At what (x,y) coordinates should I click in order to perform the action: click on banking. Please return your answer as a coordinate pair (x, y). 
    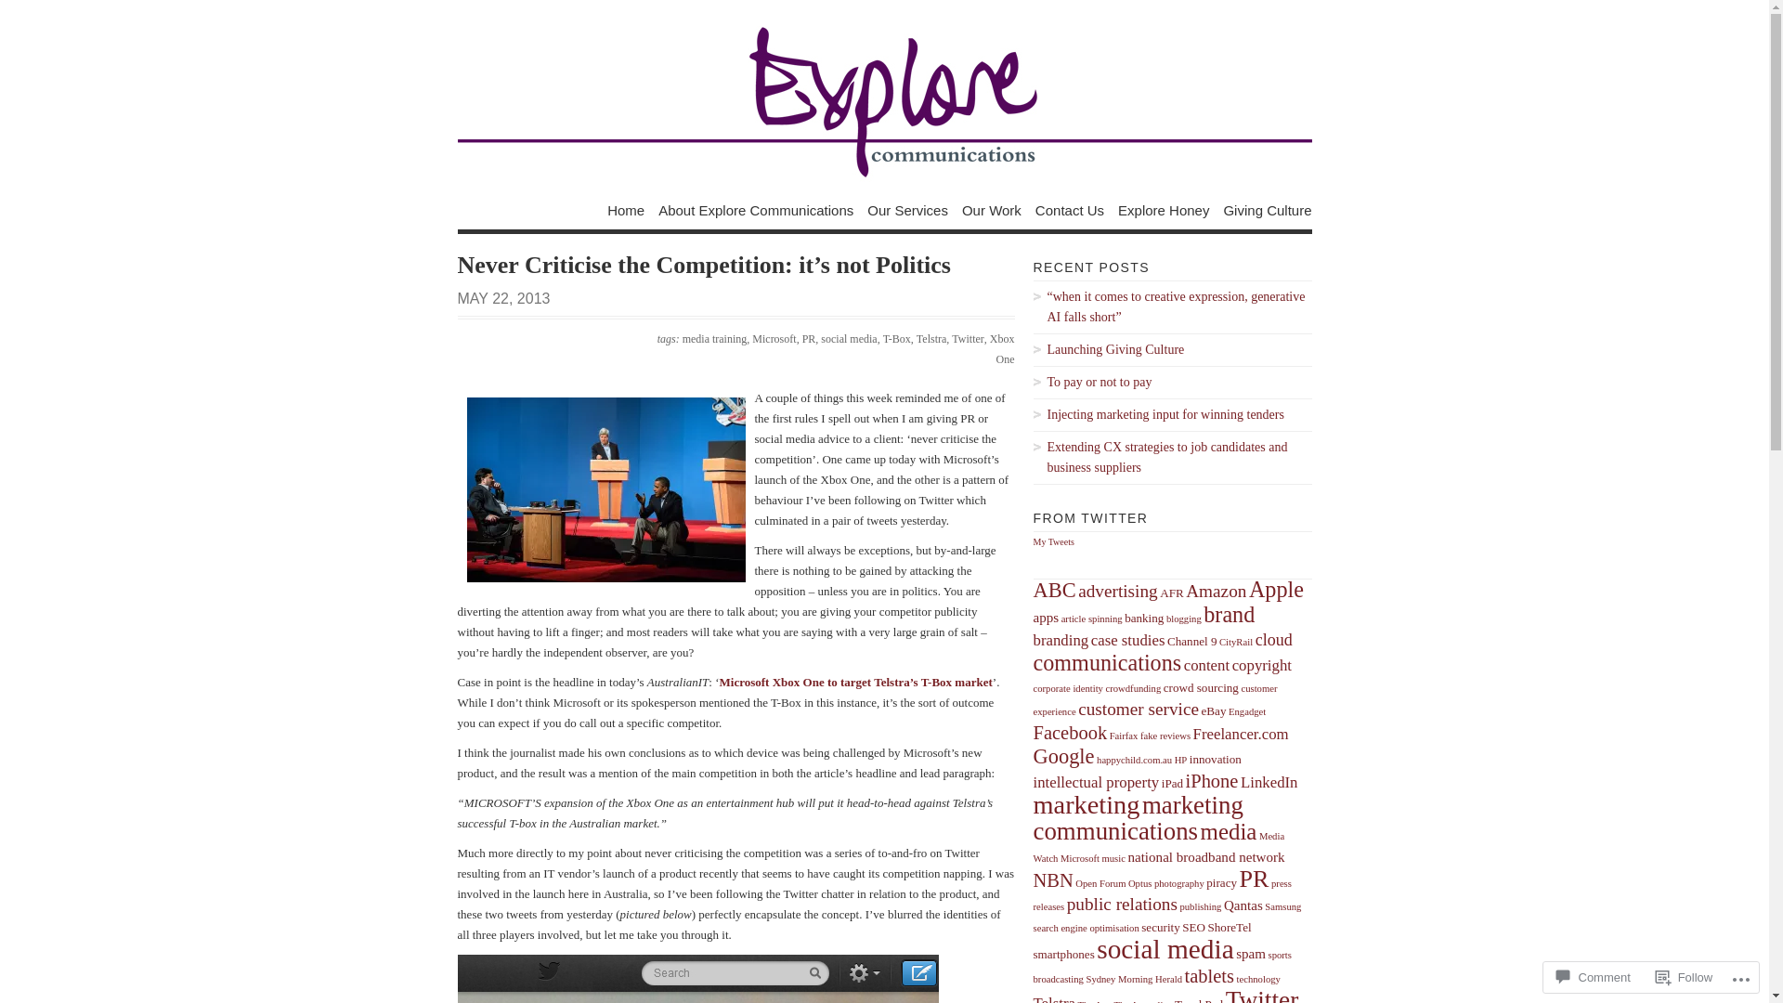
    Looking at the image, I should click on (1144, 619).